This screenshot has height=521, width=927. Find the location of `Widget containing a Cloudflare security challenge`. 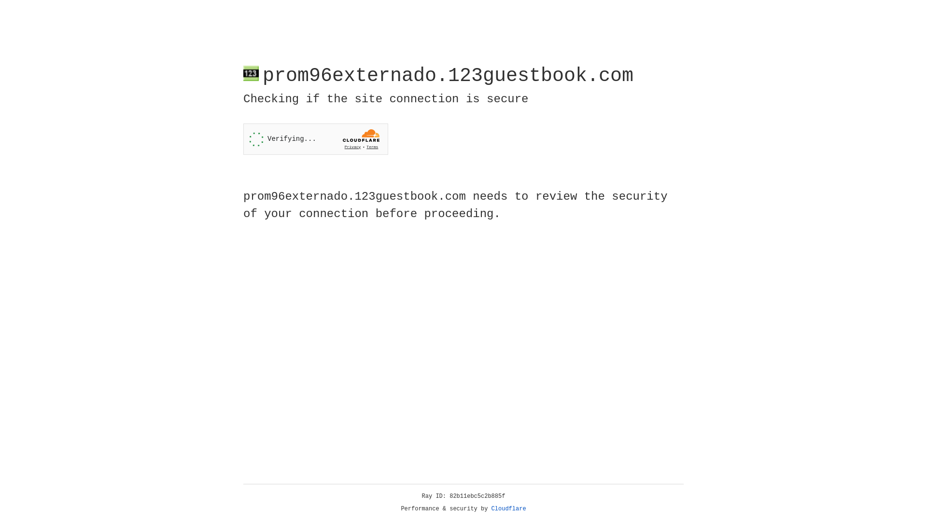

Widget containing a Cloudflare security challenge is located at coordinates (316, 139).